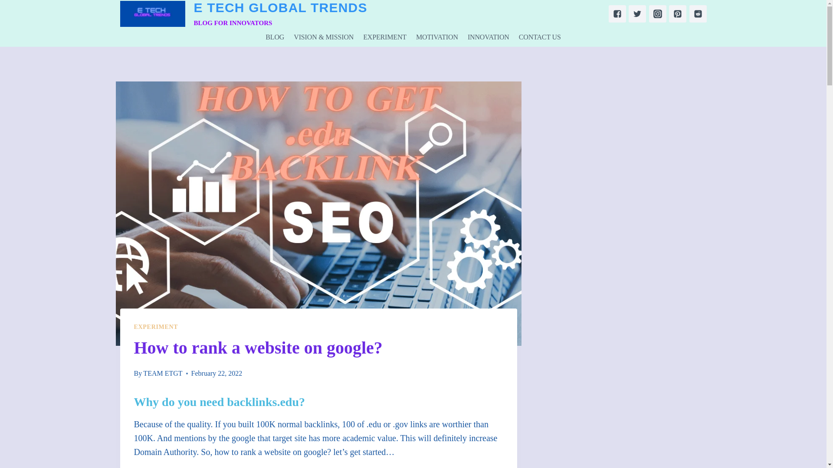  Describe the element at coordinates (489, 37) in the screenshot. I see `TEAM ETGT` at that location.